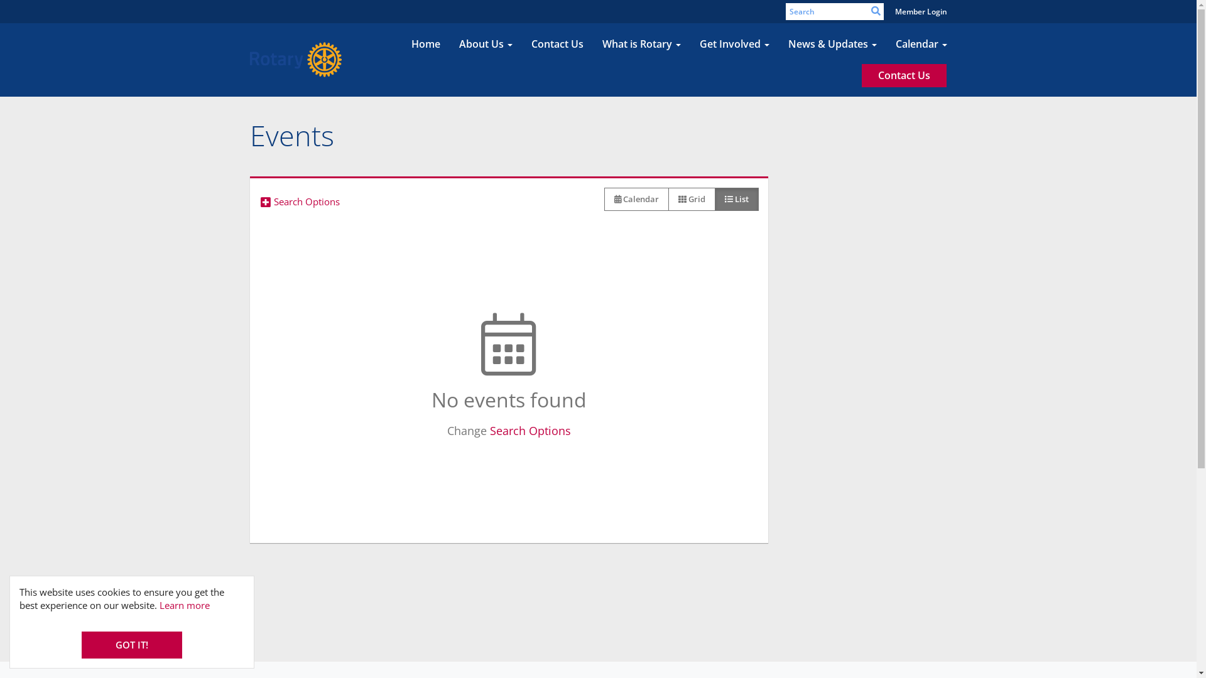 The width and height of the screenshot is (1206, 678). What do you see at coordinates (921, 11) in the screenshot?
I see `Member Login` at bounding box center [921, 11].